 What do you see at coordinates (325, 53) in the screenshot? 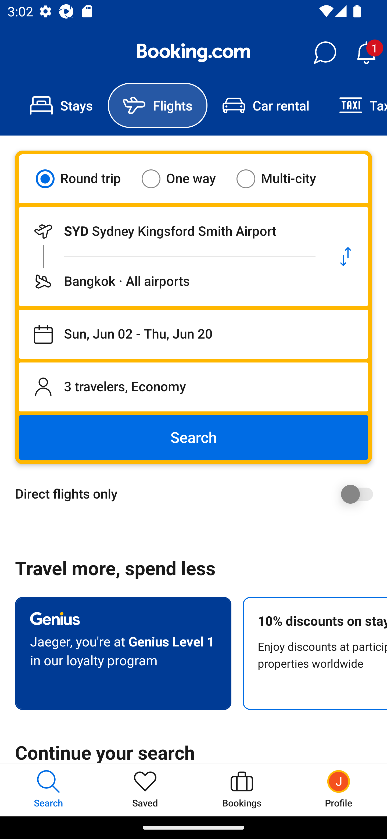
I see `Messages` at bounding box center [325, 53].